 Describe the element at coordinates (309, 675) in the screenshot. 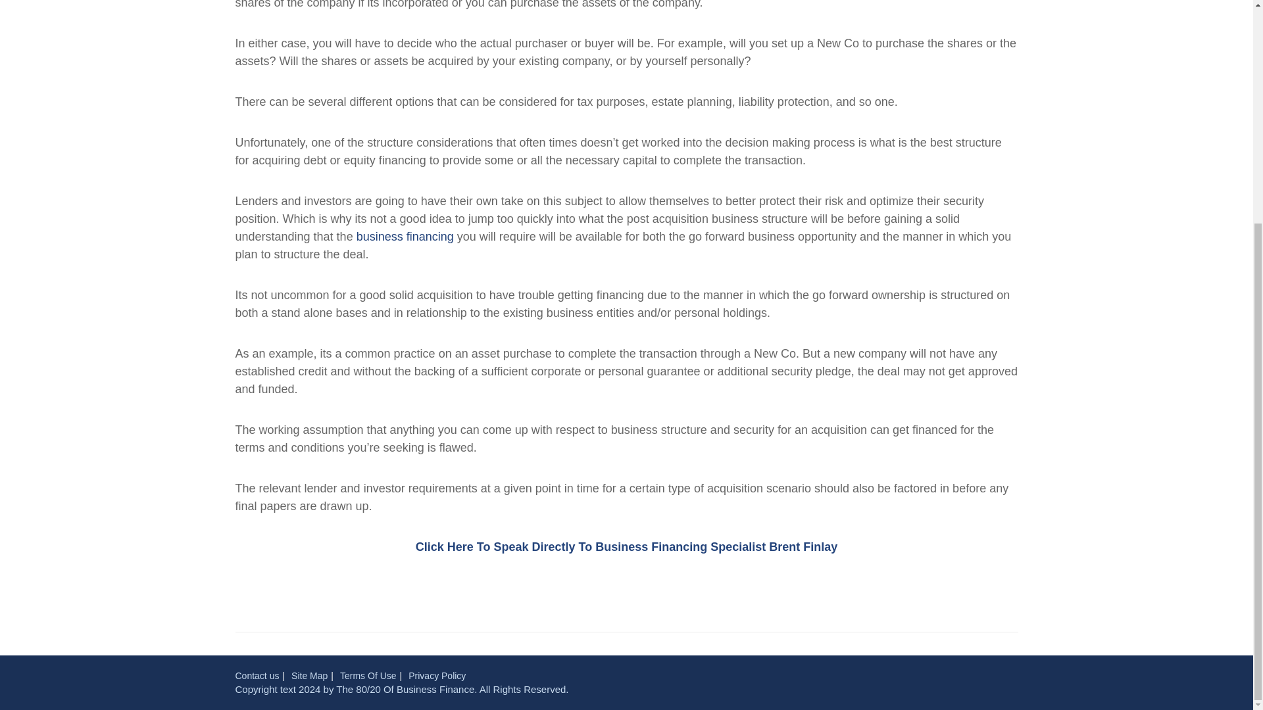

I see `Site Map` at that location.